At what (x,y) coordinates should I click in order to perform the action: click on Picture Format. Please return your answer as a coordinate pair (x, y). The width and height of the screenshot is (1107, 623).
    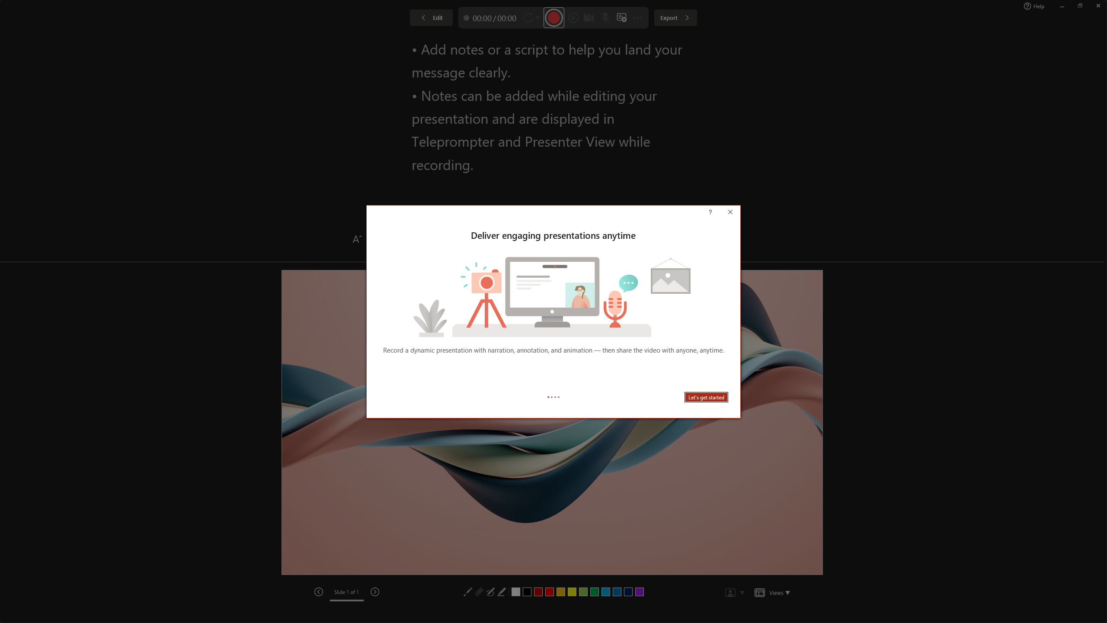
    Looking at the image, I should click on (362, 21).